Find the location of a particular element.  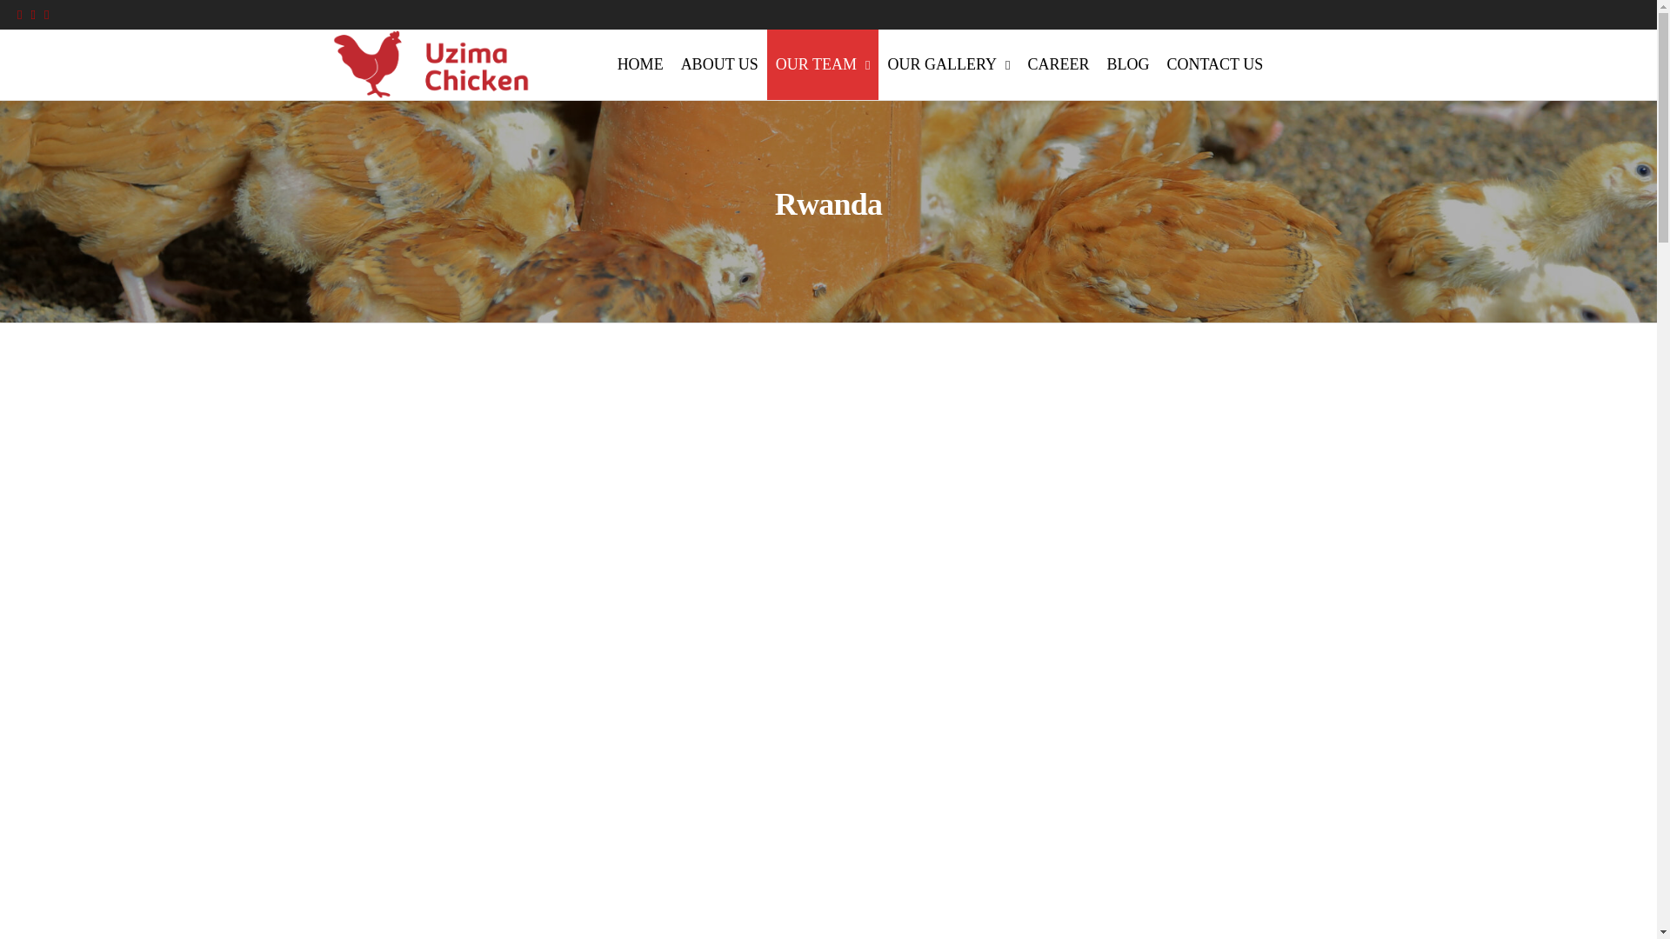

Our Gallery is located at coordinates (948, 64).